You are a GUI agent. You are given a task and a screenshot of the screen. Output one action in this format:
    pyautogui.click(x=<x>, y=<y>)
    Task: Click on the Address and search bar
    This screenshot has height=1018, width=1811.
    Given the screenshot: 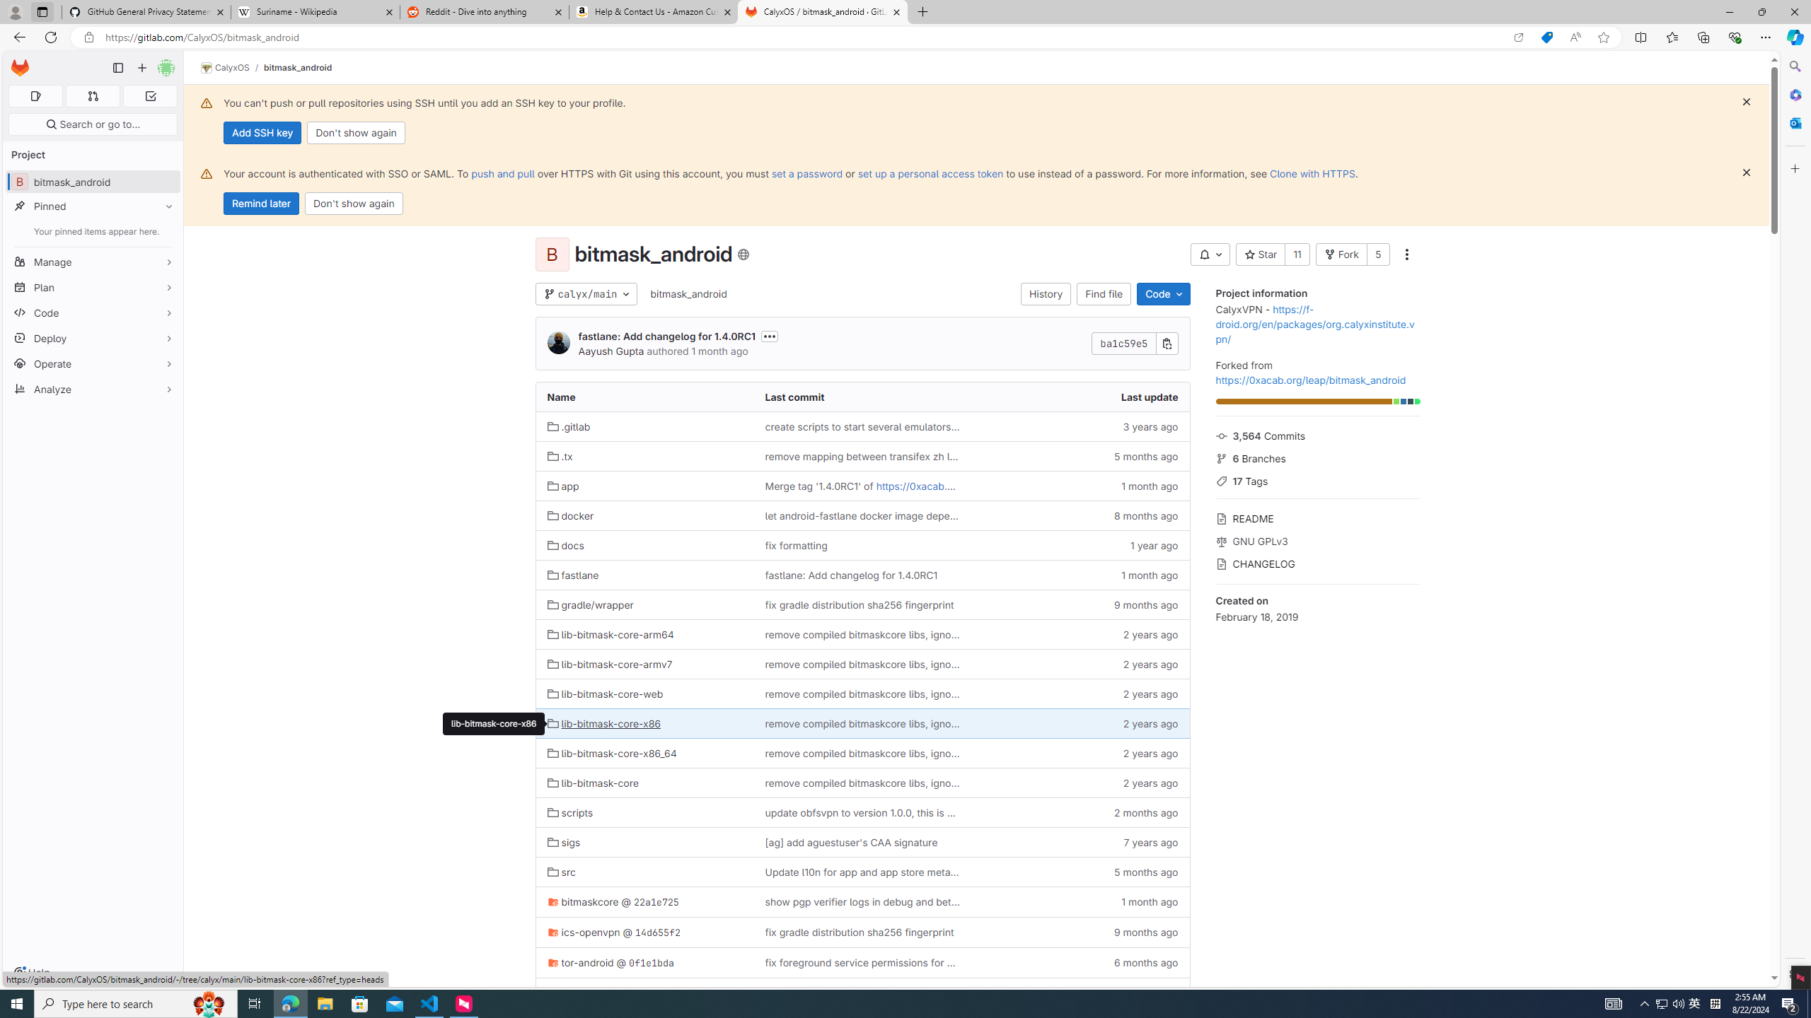 What is the action you would take?
    pyautogui.click(x=805, y=37)
    